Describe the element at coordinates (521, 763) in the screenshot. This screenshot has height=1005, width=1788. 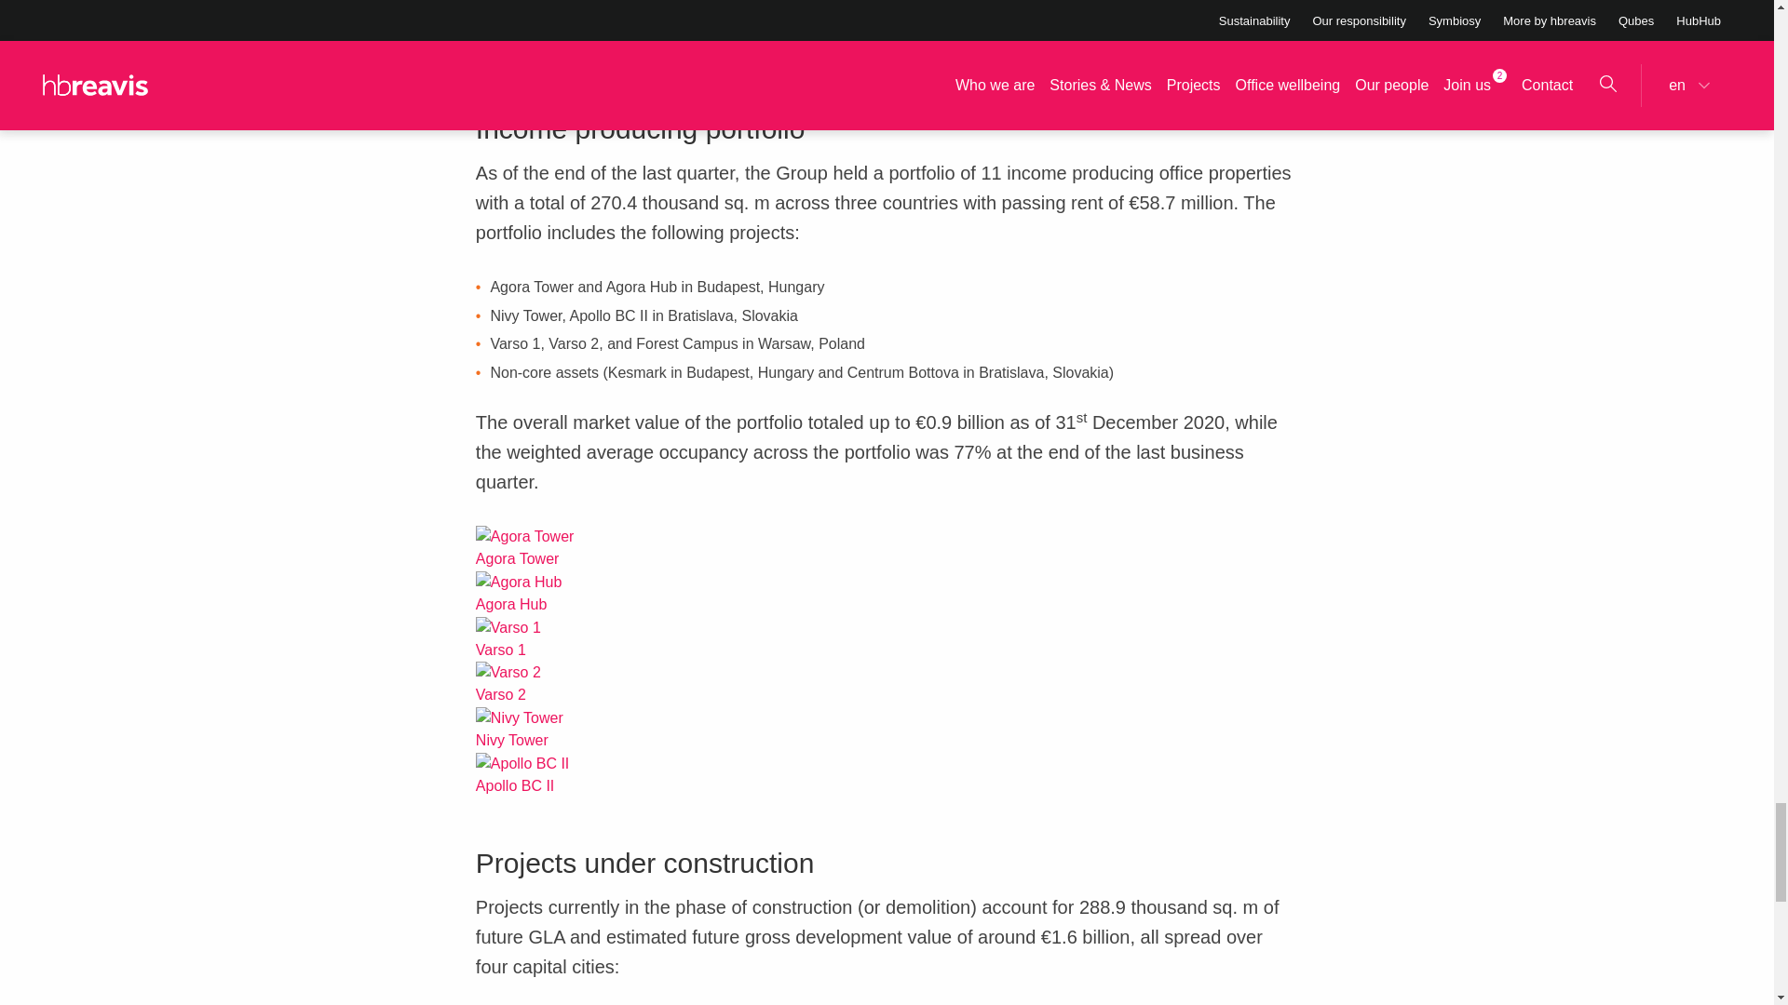
I see `Apollo BC II` at that location.